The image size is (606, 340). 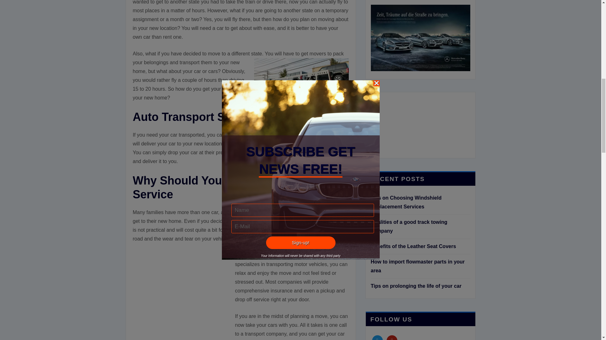 I want to click on Instagram, so click(x=392, y=339).